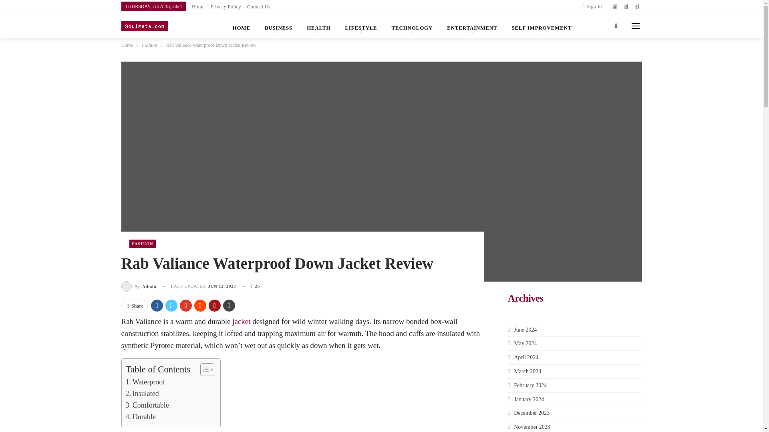 This screenshot has width=769, height=432. Describe the element at coordinates (412, 26) in the screenshot. I see `TECHNOLOGY` at that location.